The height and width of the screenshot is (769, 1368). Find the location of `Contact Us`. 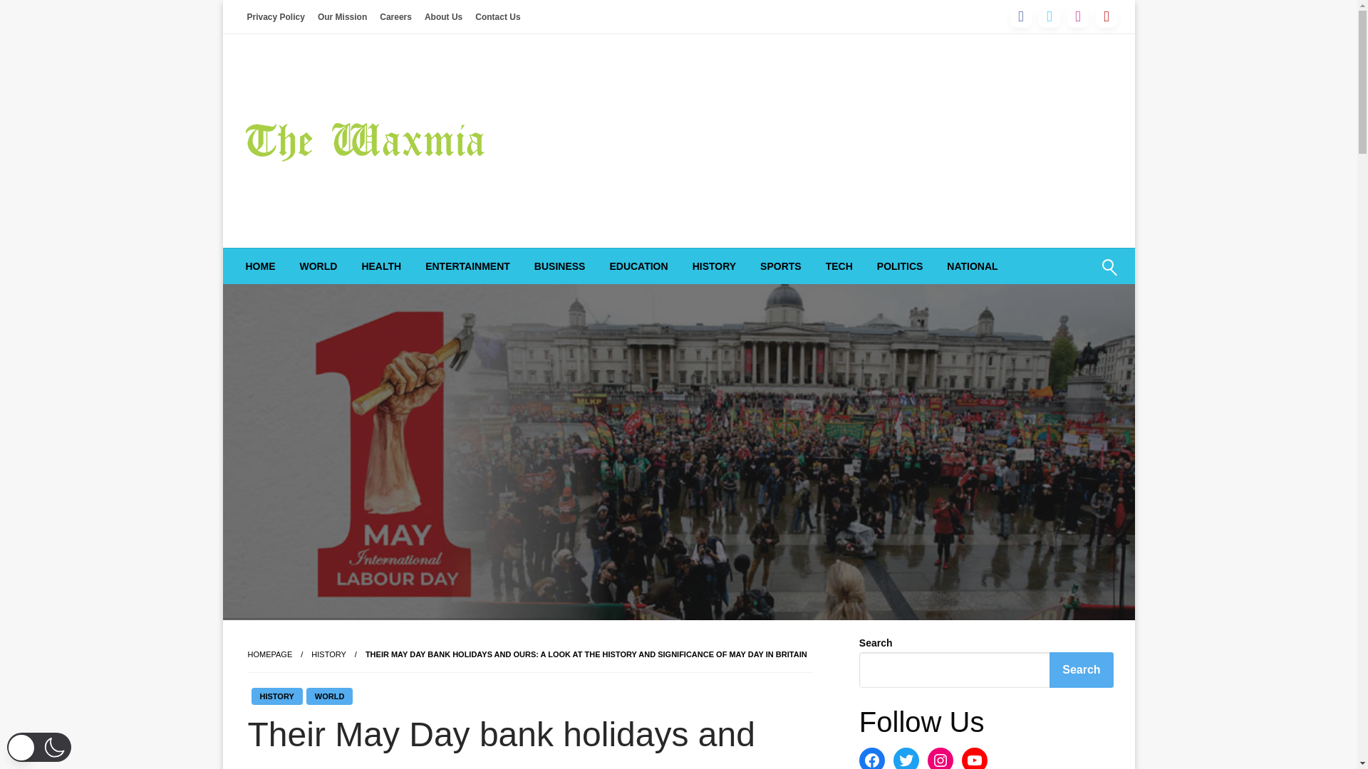

Contact Us is located at coordinates (497, 16).